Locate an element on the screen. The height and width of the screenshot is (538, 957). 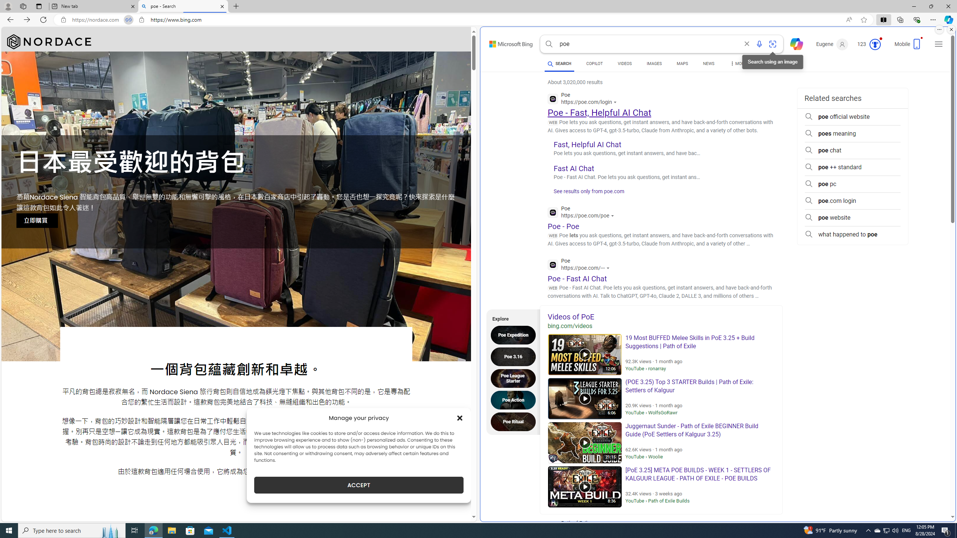
Class: cmplz-close is located at coordinates (460, 418).